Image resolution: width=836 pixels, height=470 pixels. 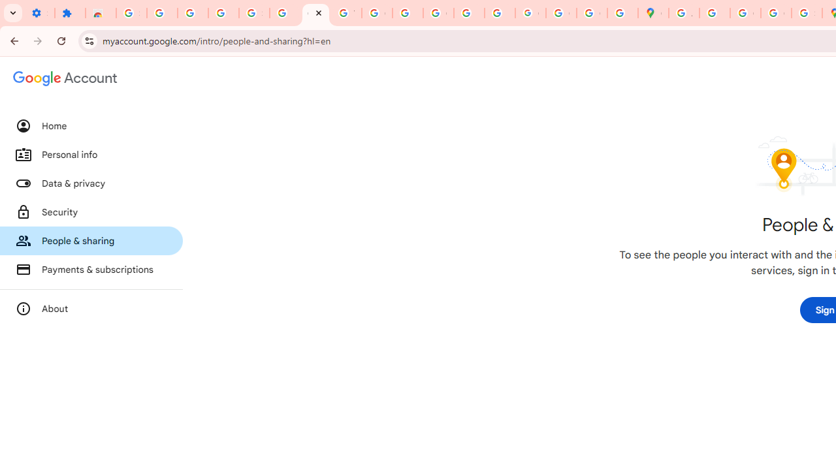 I want to click on Payments & subscriptions, so click(x=91, y=269).